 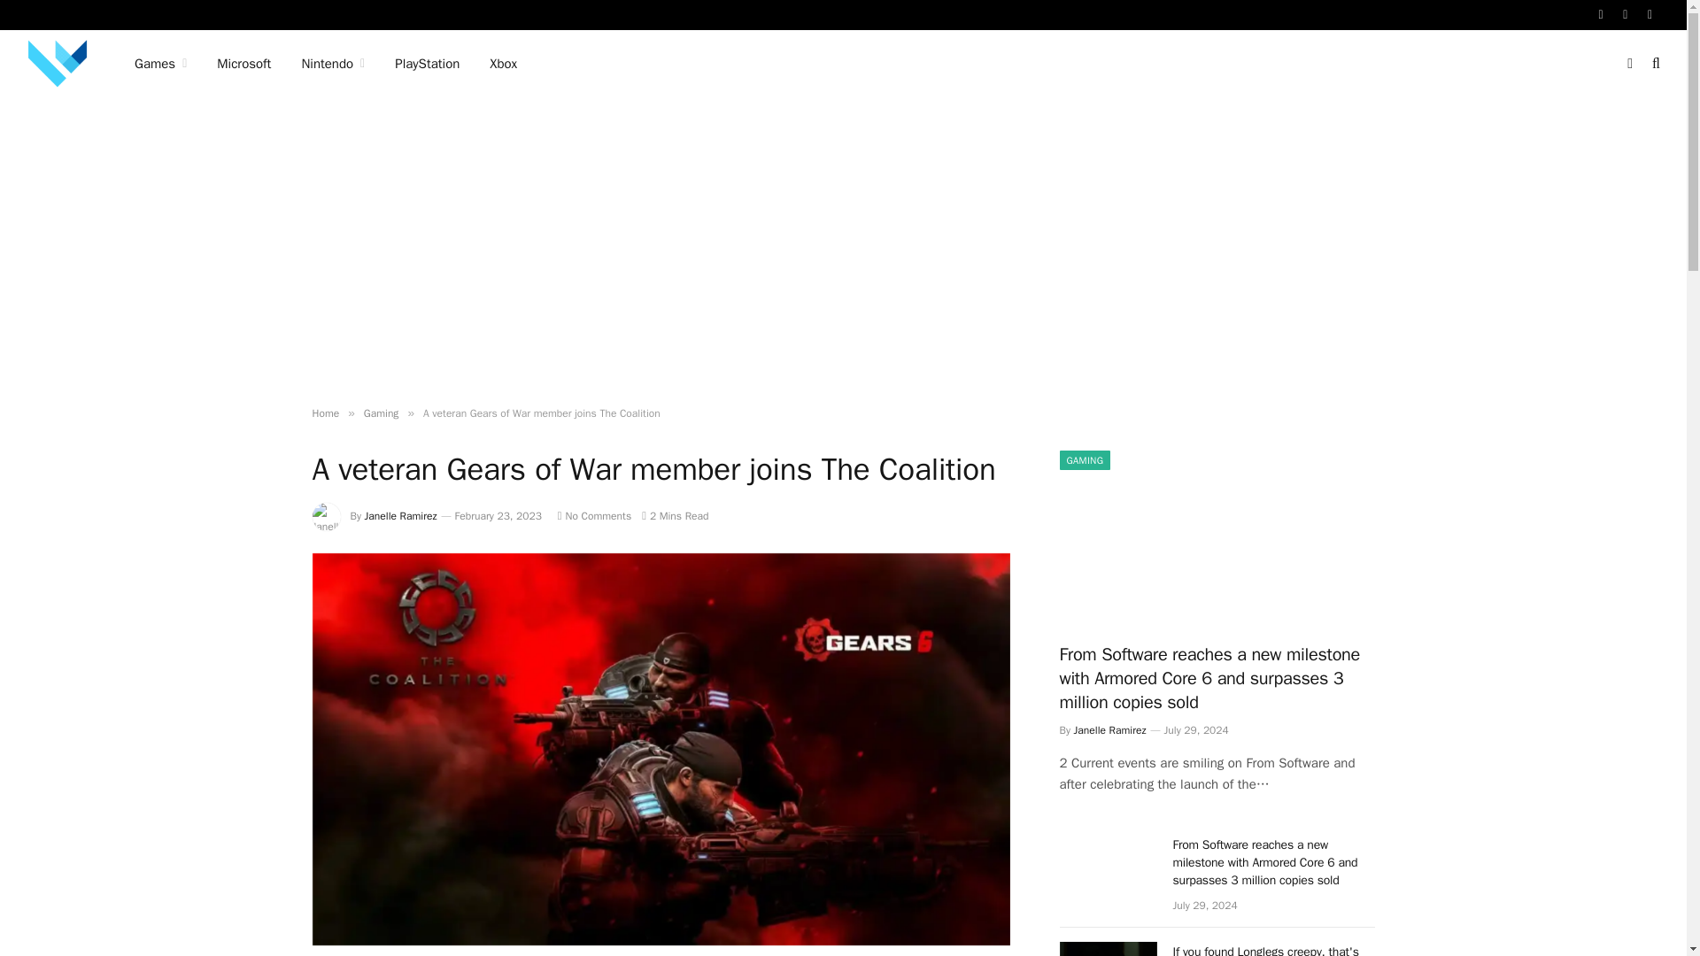 What do you see at coordinates (160, 64) in the screenshot?
I see `Games` at bounding box center [160, 64].